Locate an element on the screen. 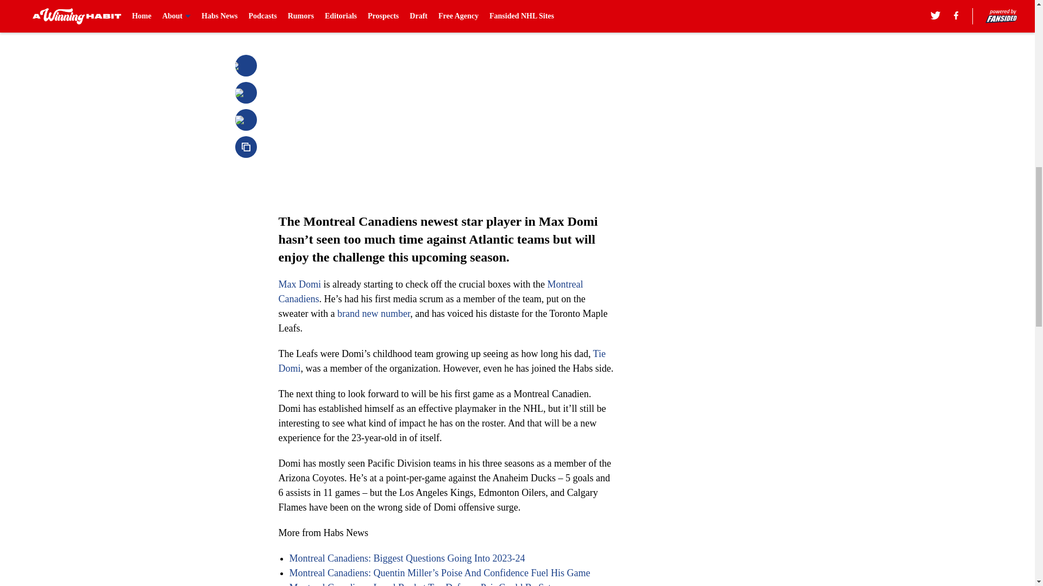 Image resolution: width=1043 pixels, height=586 pixels. Montreal Canadiens: Biggest Questions Going Into 2023-24 is located at coordinates (406, 558).